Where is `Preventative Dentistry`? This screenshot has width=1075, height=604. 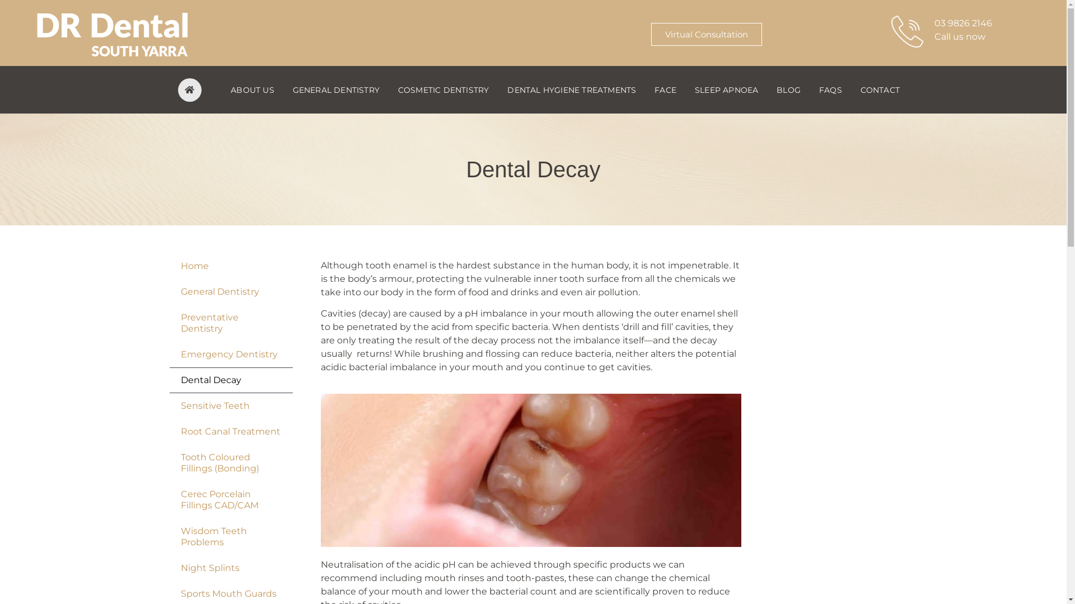 Preventative Dentistry is located at coordinates (231, 323).